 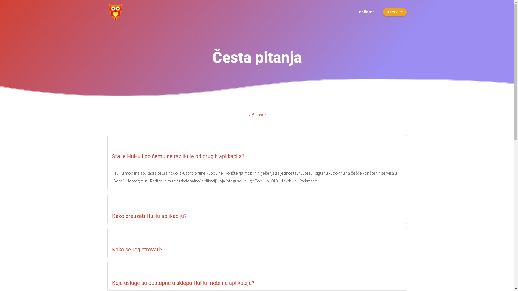 I want to click on Kako preuzeti HuHu aplikaciju?, so click(x=149, y=216).